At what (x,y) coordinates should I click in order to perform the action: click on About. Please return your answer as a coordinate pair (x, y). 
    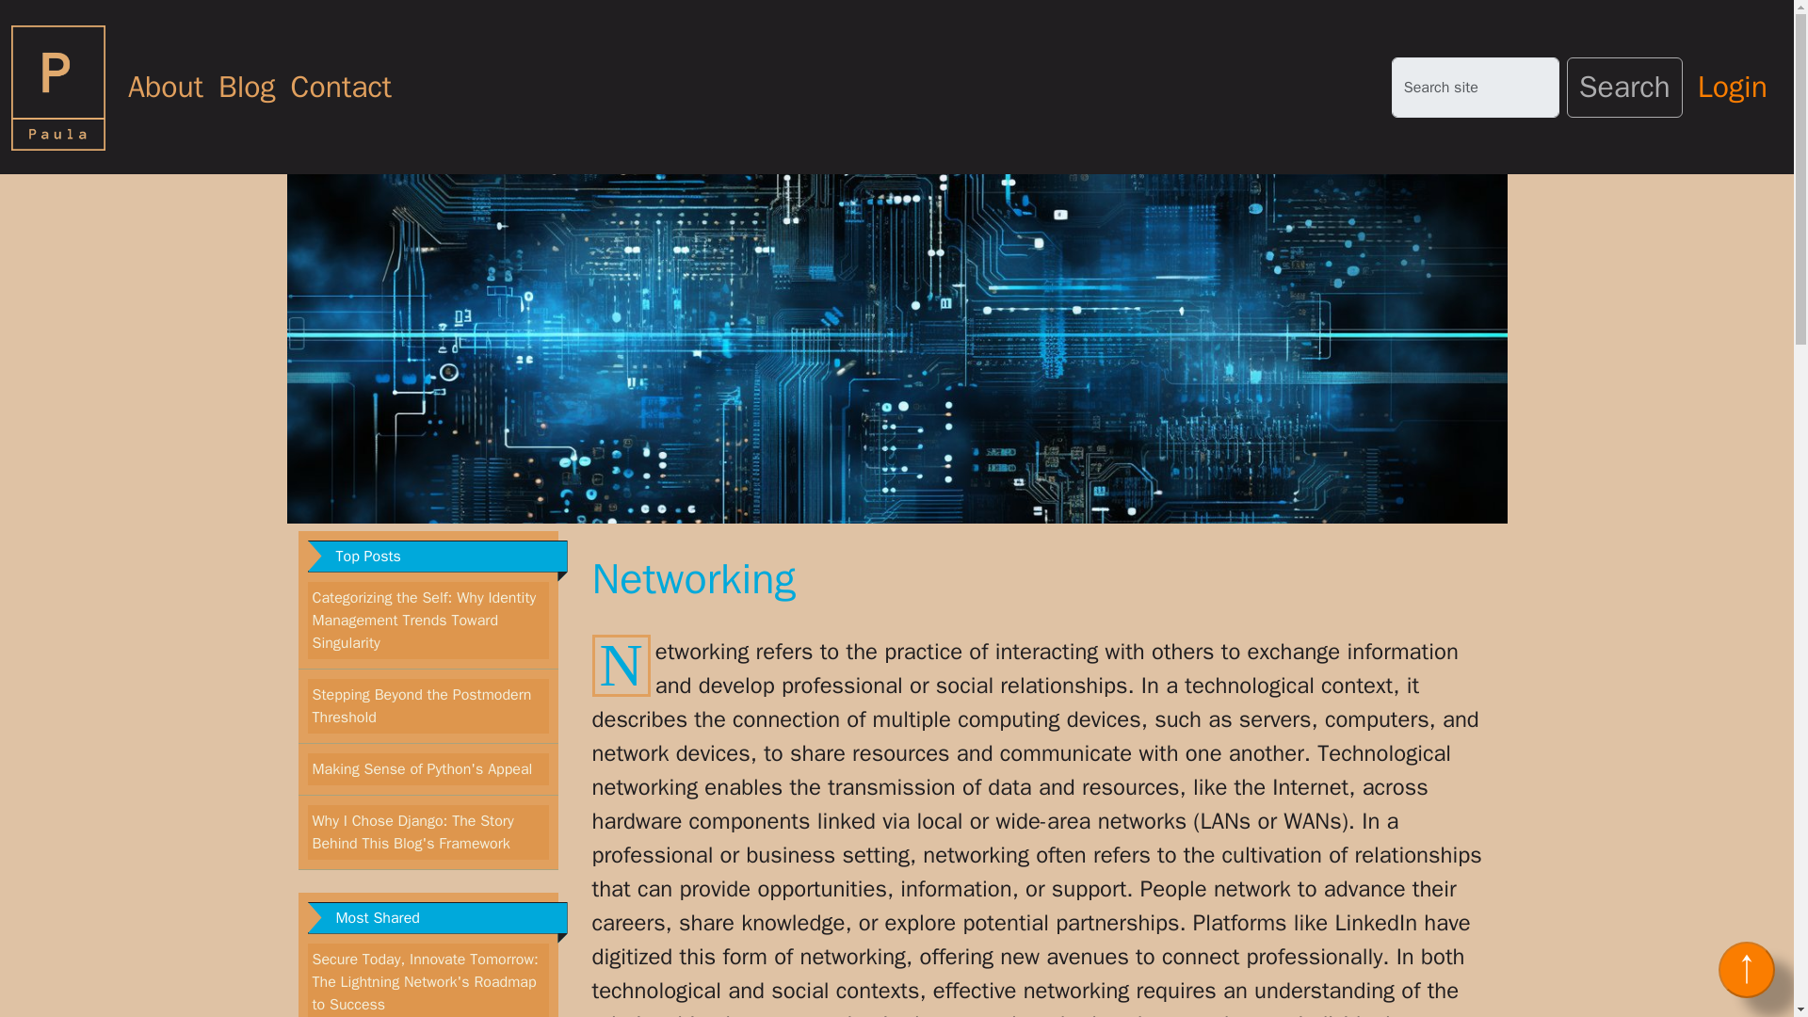
    Looking at the image, I should click on (166, 87).